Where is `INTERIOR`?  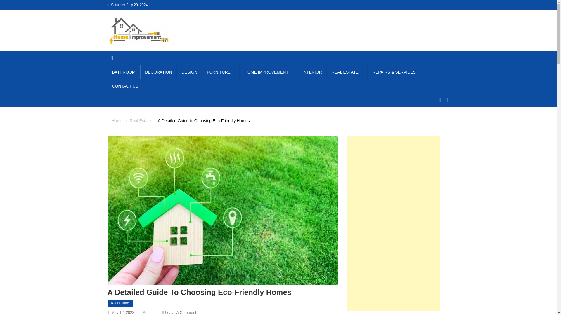 INTERIOR is located at coordinates (312, 72).